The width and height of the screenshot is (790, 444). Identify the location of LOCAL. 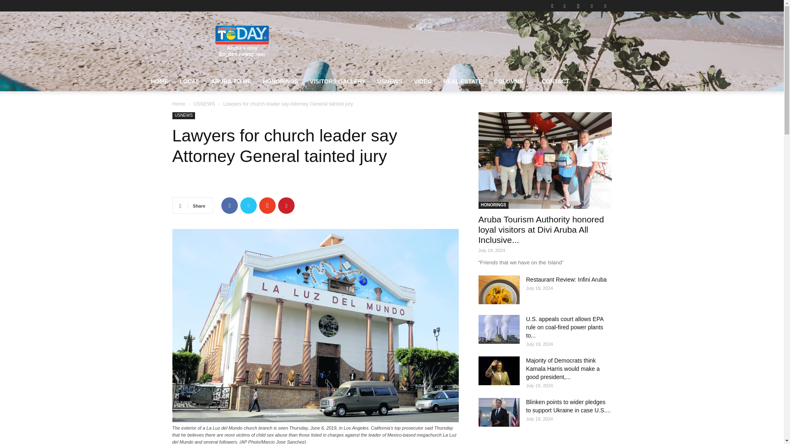
(189, 81).